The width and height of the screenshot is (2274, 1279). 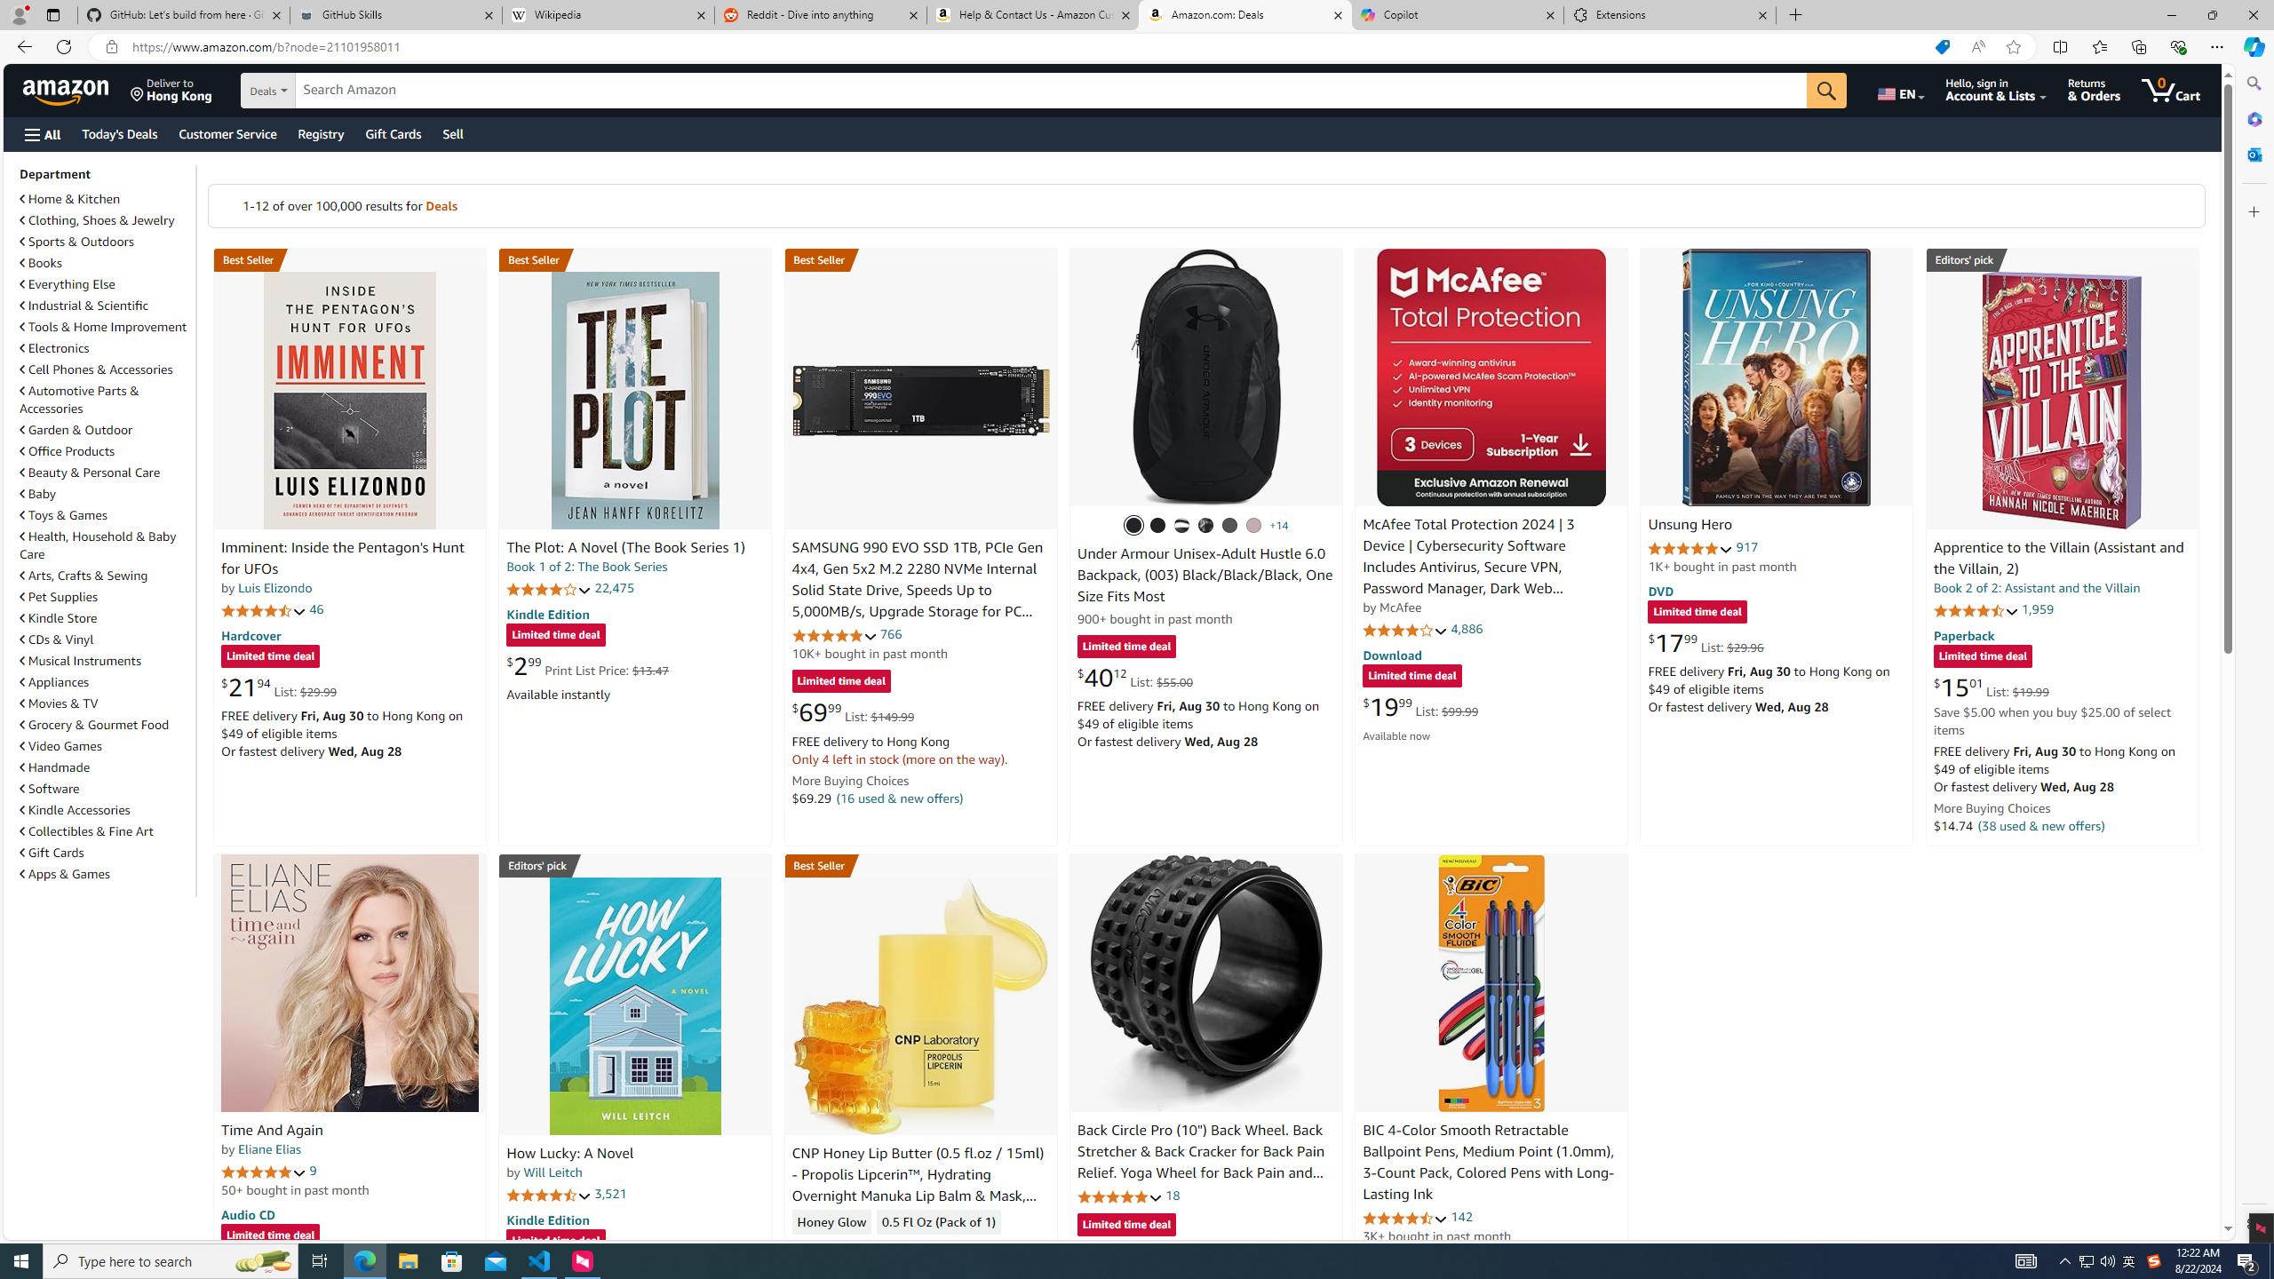 What do you see at coordinates (547, 1219) in the screenshot?
I see `Kindle Edition` at bounding box center [547, 1219].